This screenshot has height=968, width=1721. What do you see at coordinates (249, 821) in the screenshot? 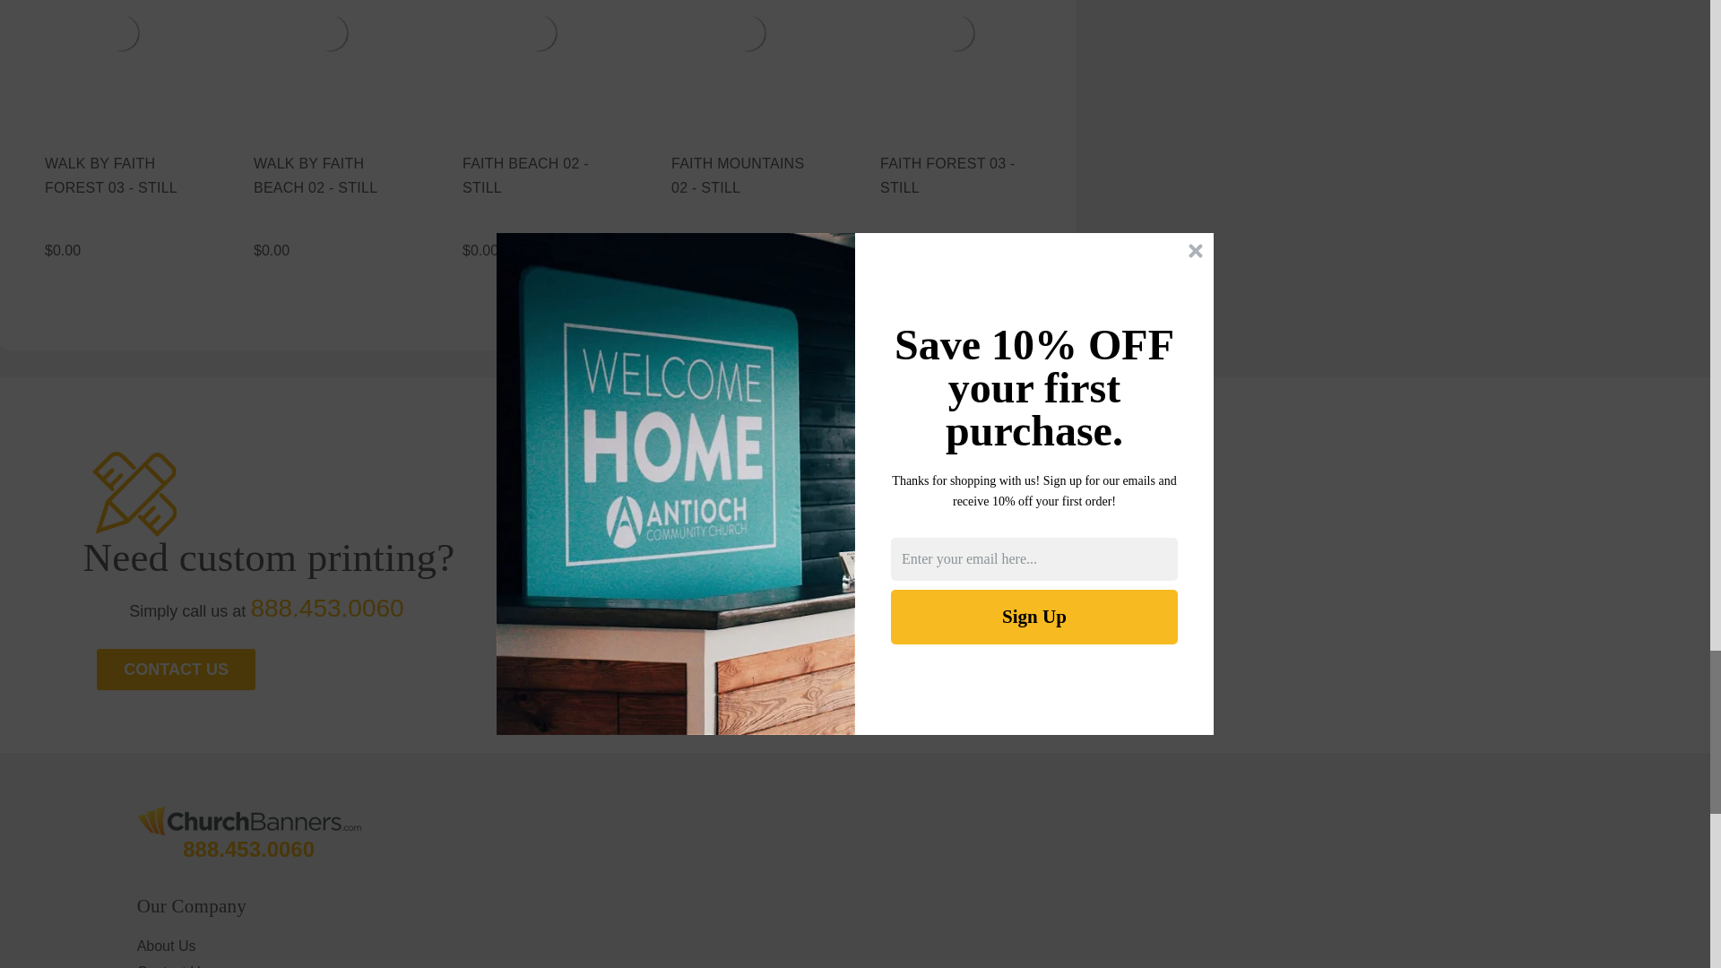
I see `ChurchBanners.com` at bounding box center [249, 821].